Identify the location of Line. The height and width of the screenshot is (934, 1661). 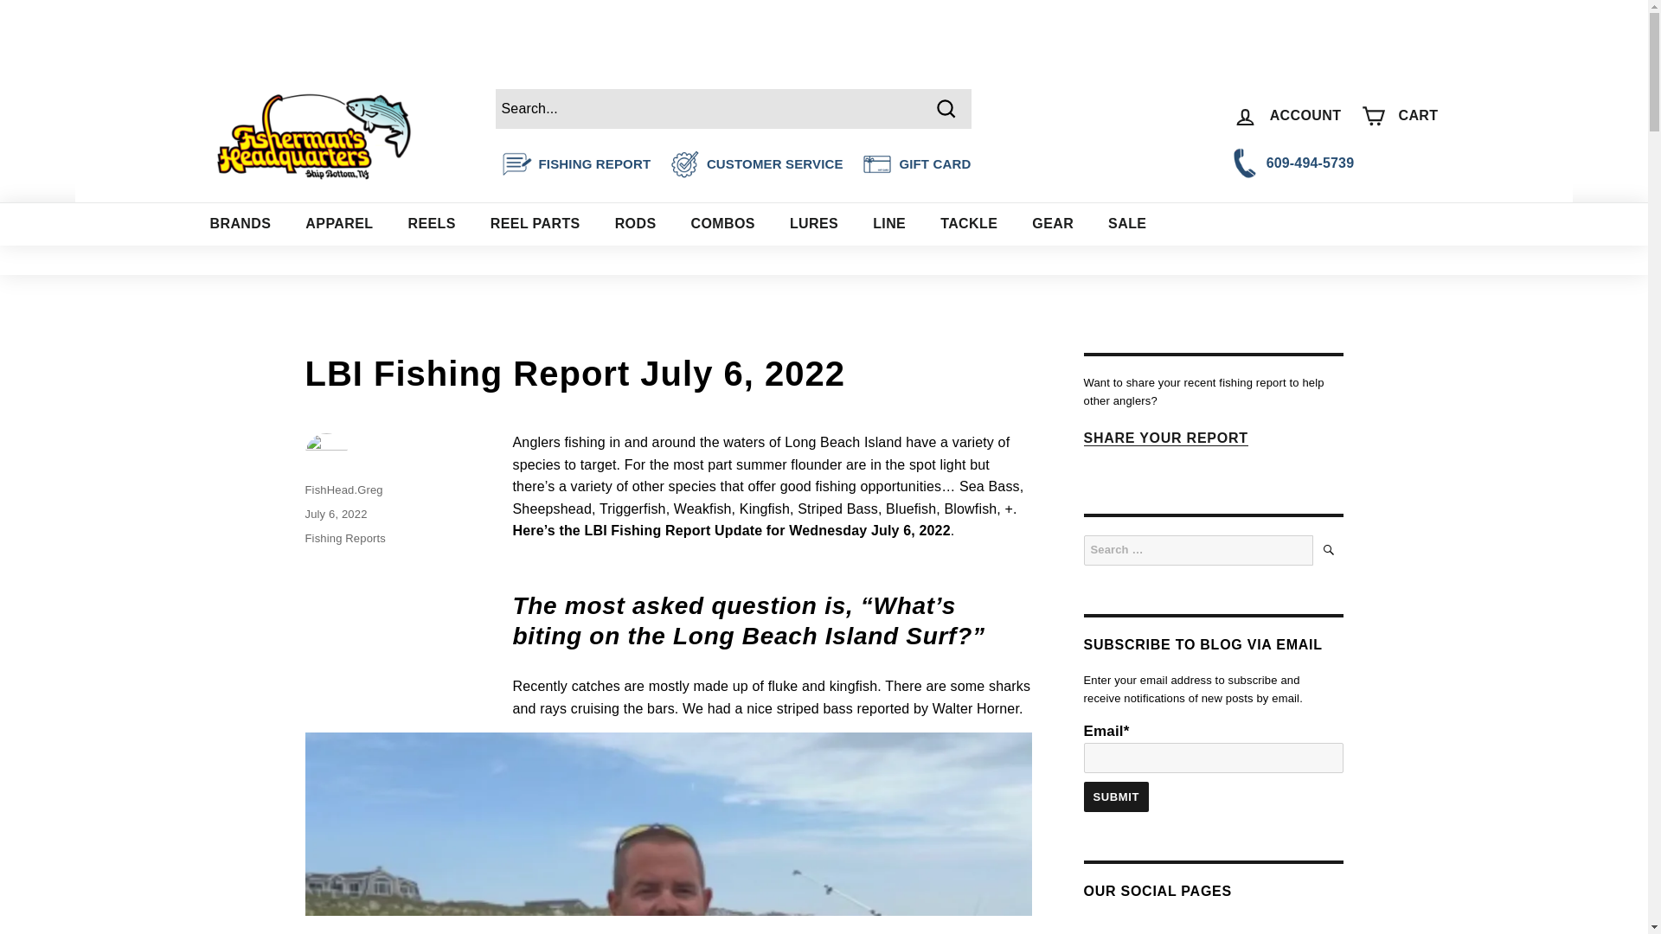
(889, 224).